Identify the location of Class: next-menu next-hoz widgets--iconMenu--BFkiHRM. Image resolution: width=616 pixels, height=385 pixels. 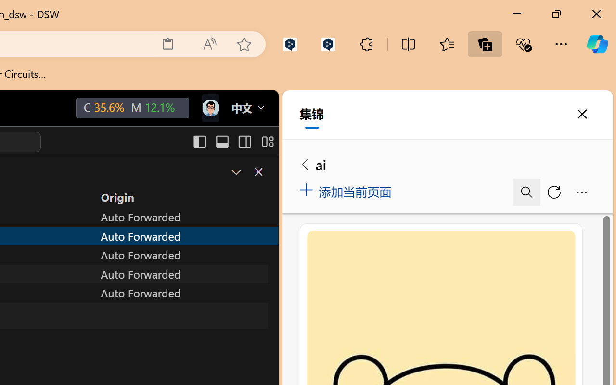
(210, 108).